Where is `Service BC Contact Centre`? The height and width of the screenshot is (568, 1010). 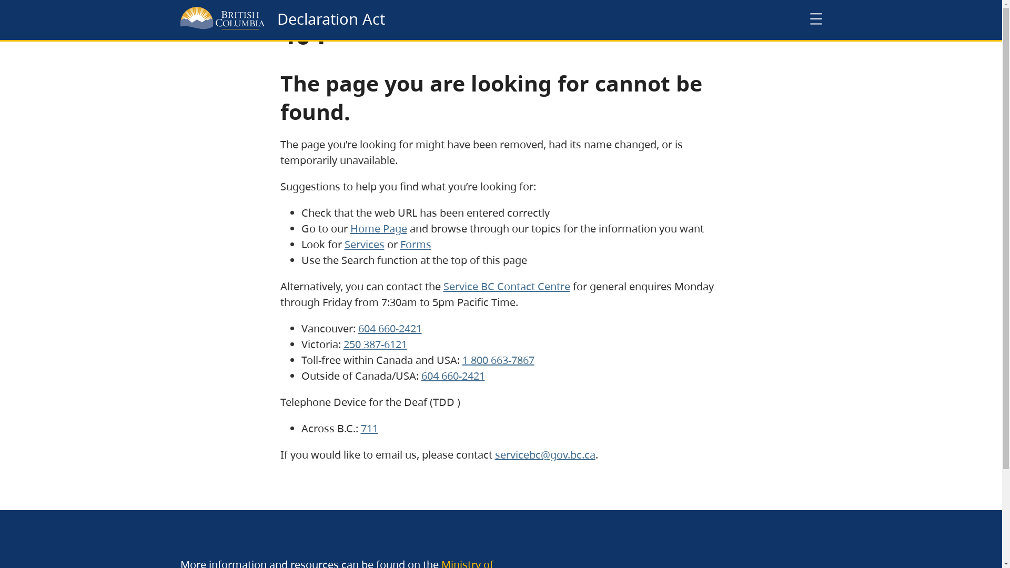 Service BC Contact Centre is located at coordinates (506, 286).